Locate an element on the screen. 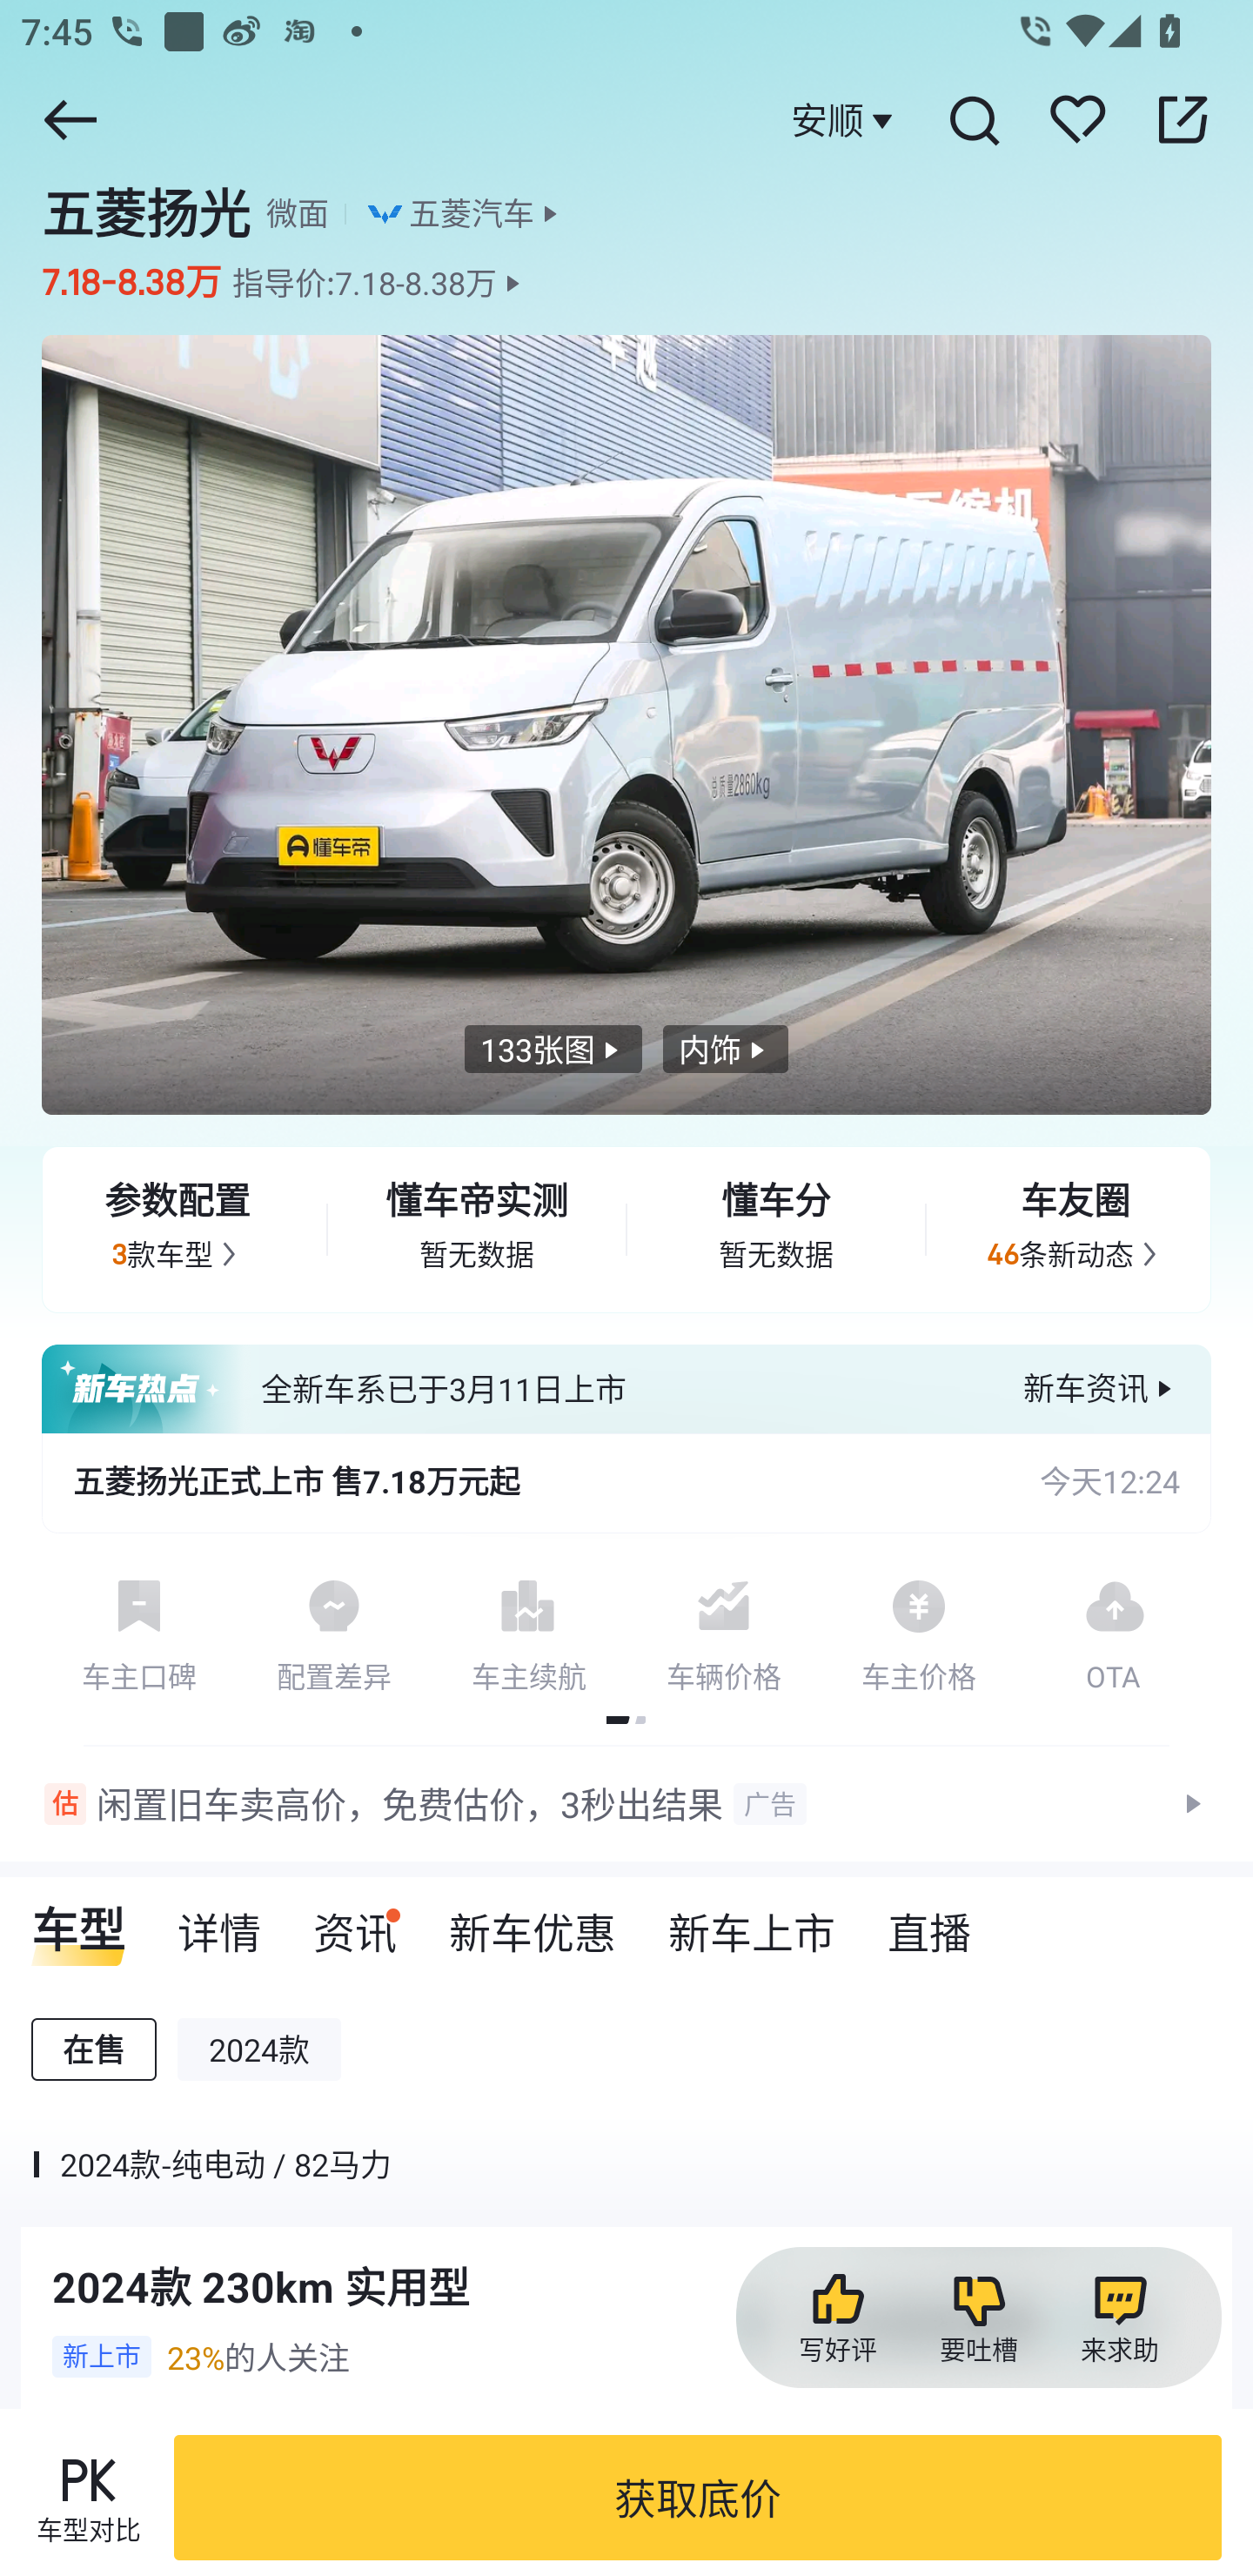 The width and height of the screenshot is (1253, 2576). 参数配置 3 款车型  is located at coordinates (178, 1230).